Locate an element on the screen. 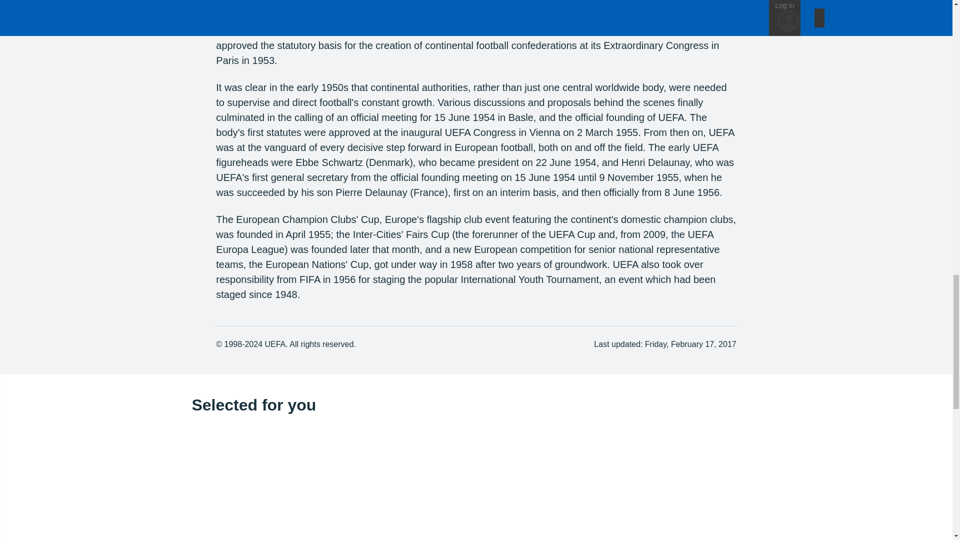 The width and height of the screenshot is (960, 540). Fair play and Respect is located at coordinates (329, 483).